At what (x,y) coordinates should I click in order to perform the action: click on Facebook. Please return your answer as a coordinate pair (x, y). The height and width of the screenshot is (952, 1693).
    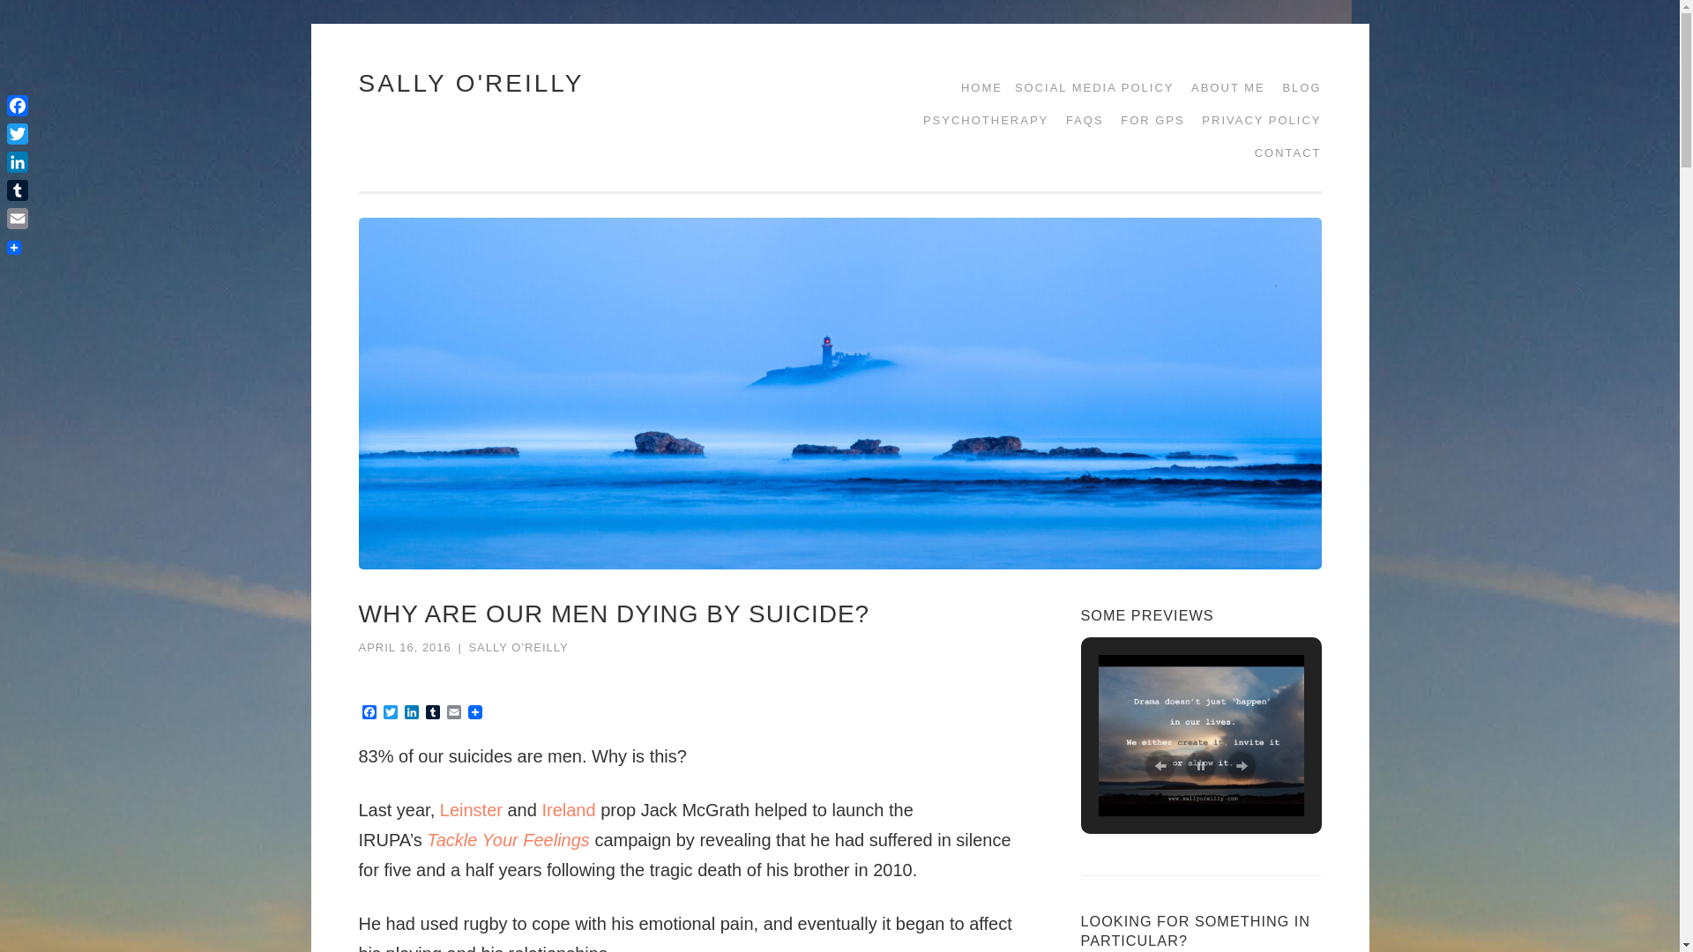
    Looking at the image, I should click on (369, 713).